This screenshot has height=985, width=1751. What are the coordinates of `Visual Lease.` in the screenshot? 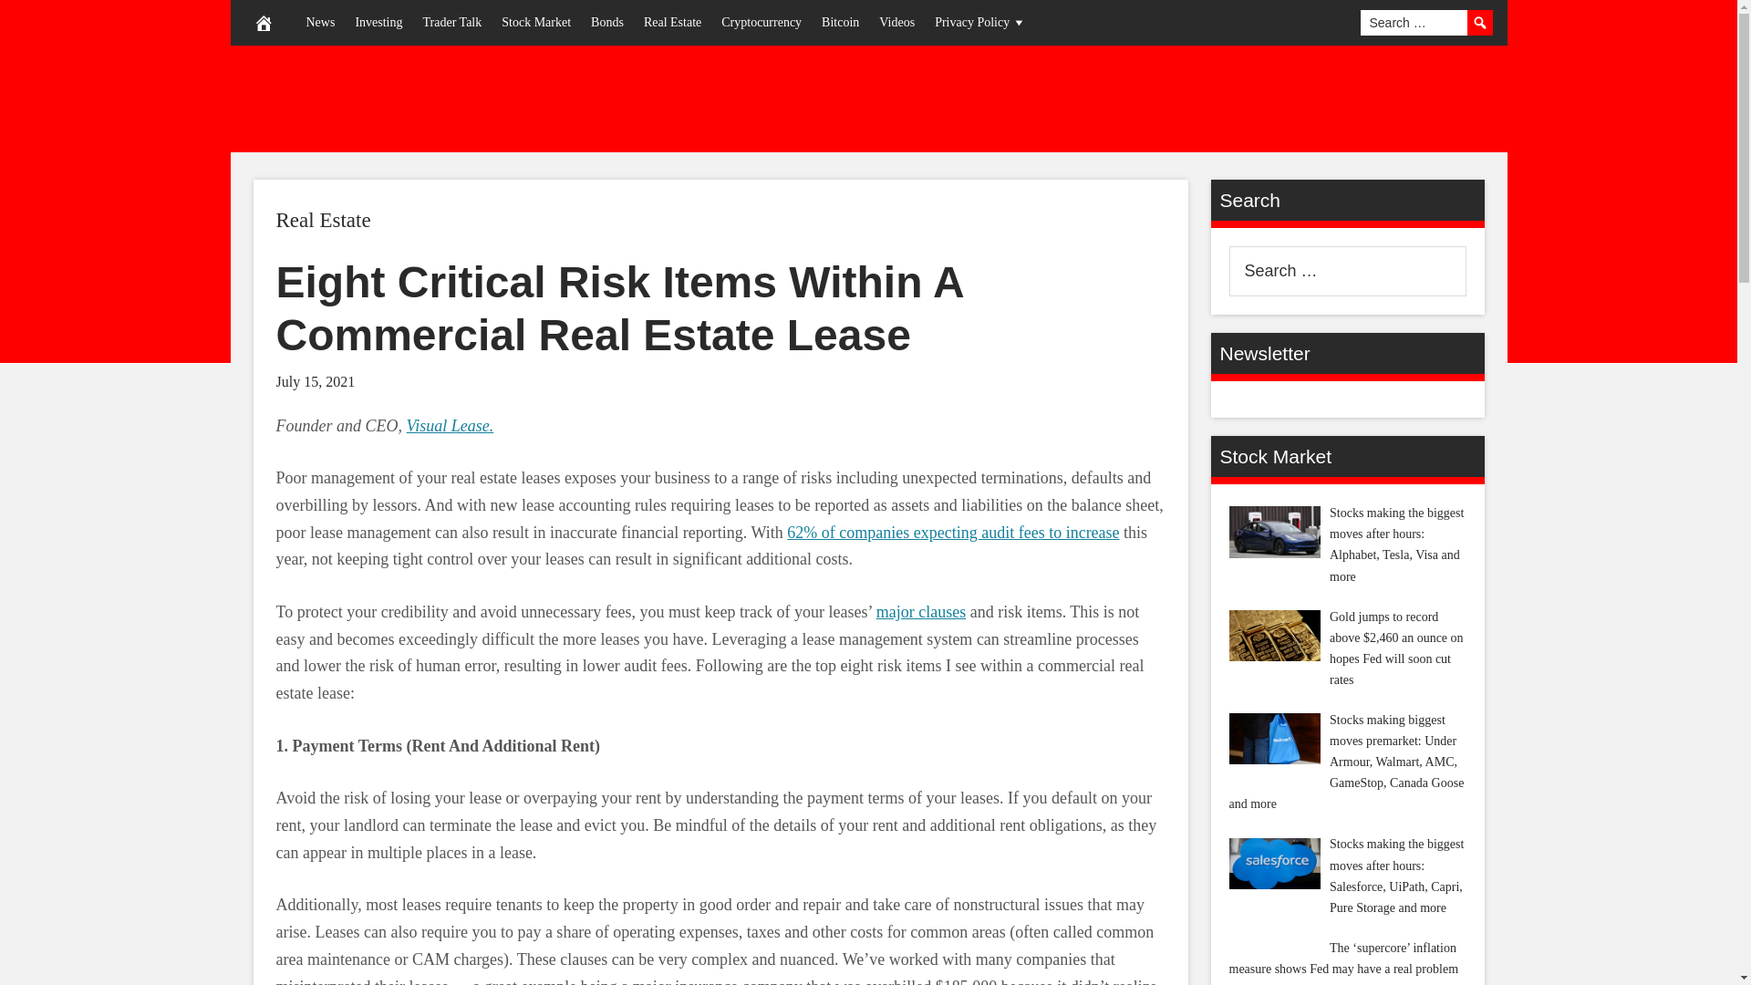 It's located at (450, 425).